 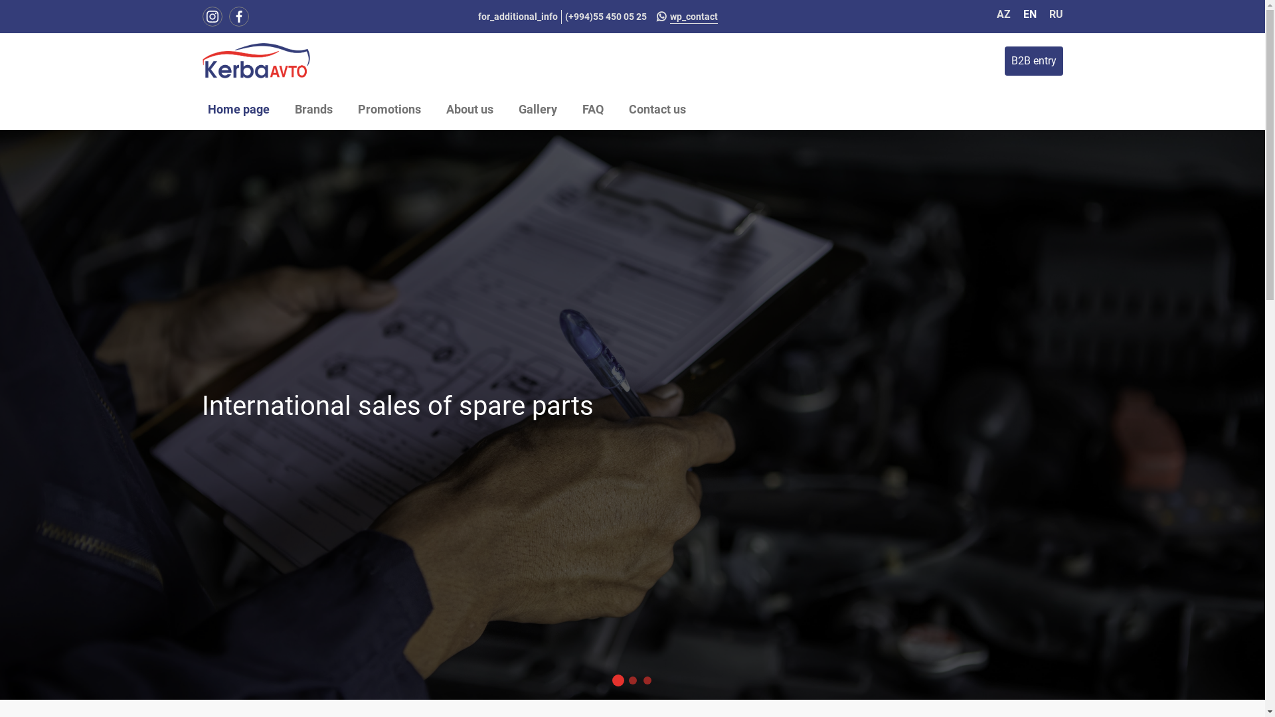 I want to click on Promotions, so click(x=389, y=109).